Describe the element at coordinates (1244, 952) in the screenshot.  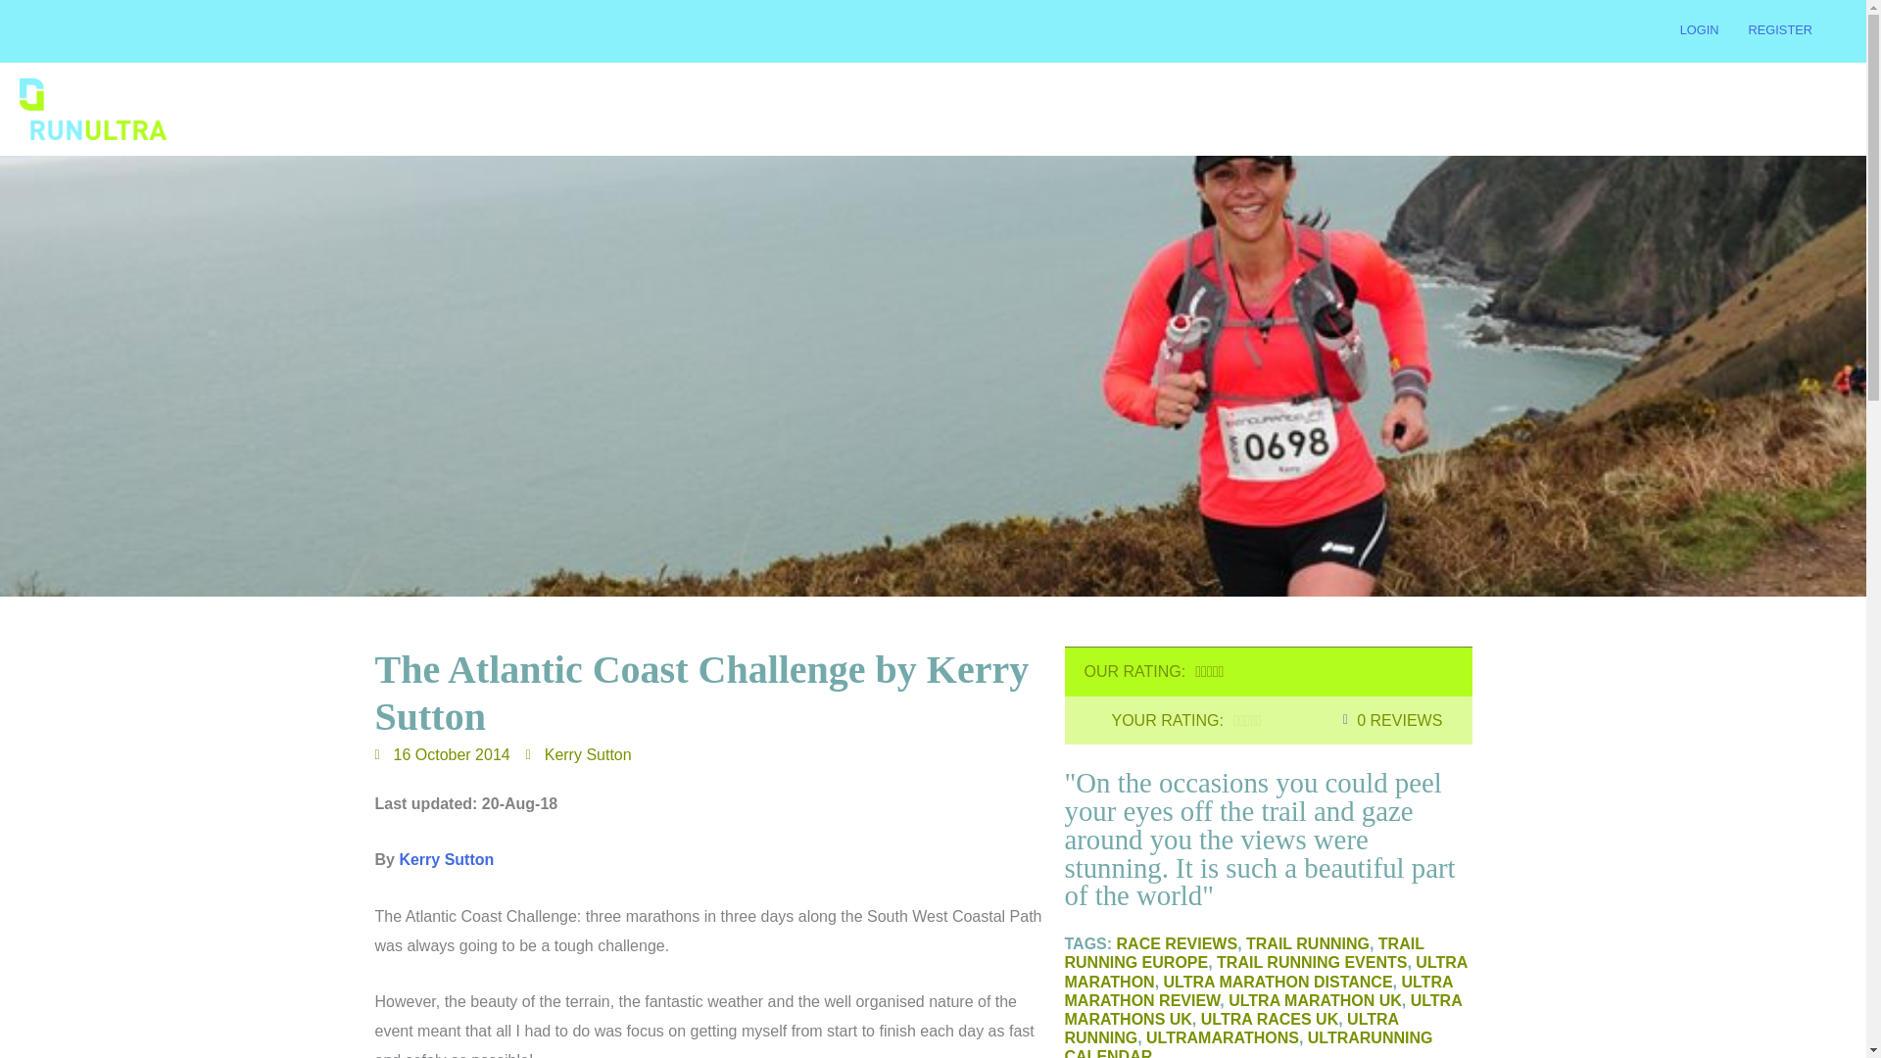
I see `TRAIL RUNNING EUROPE` at that location.